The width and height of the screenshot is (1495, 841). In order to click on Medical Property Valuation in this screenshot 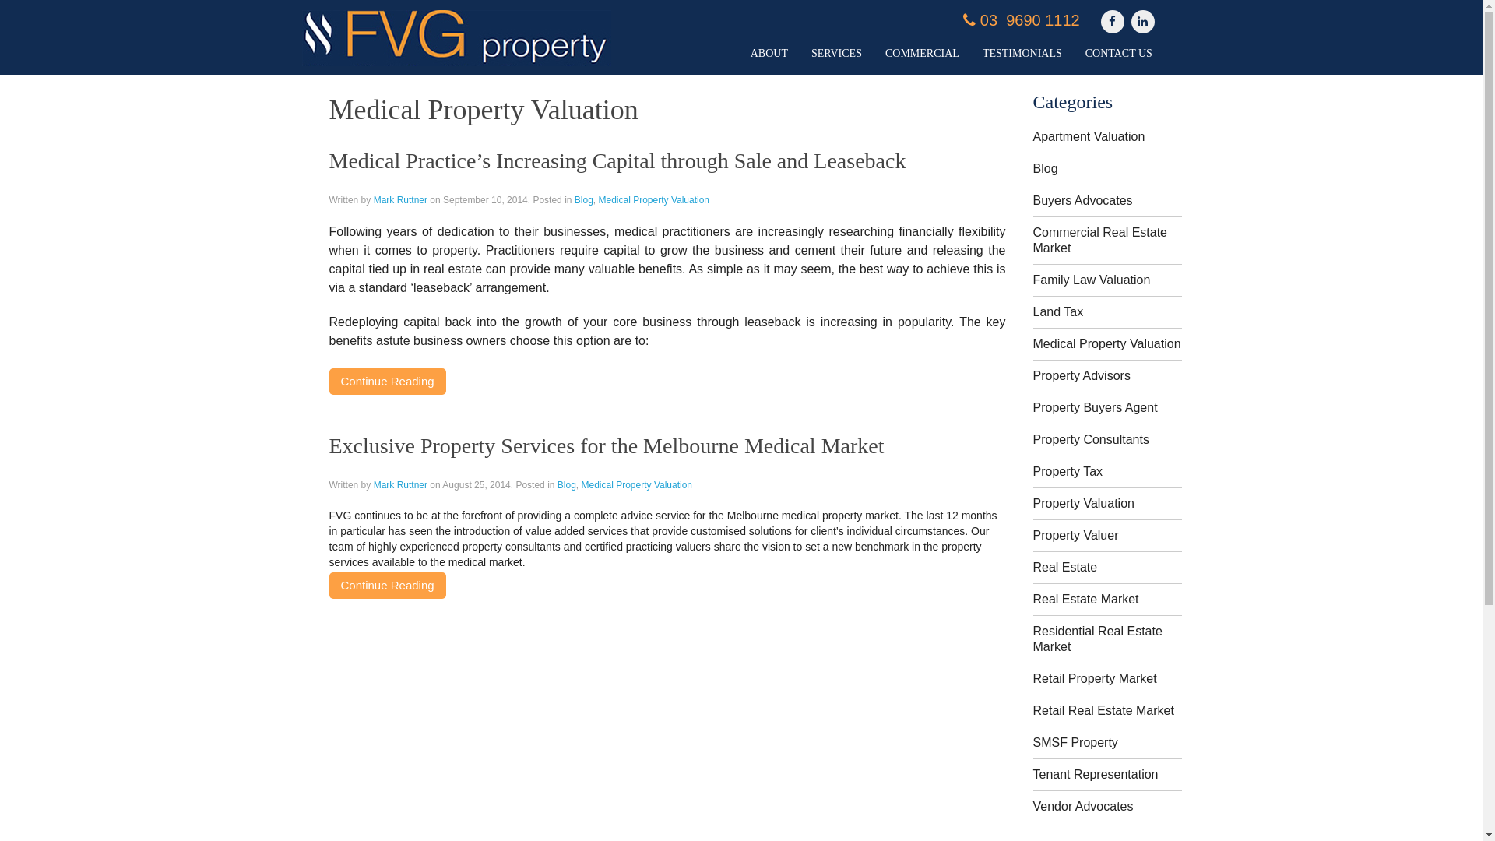, I will do `click(1106, 344)`.